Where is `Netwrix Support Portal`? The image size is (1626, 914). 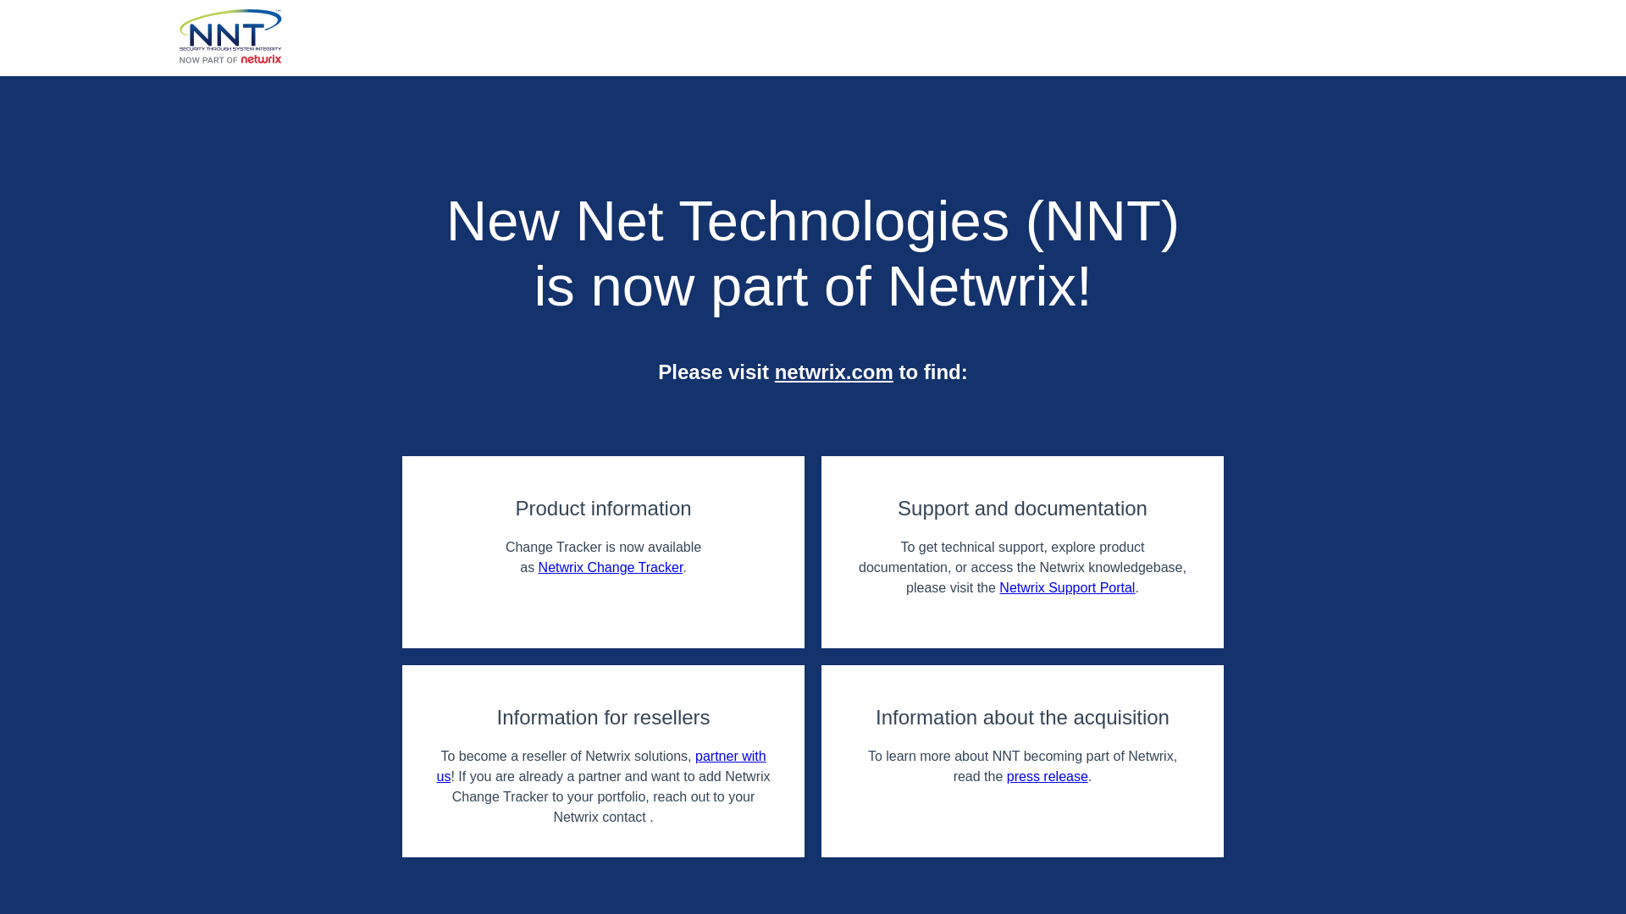
Netwrix Support Portal is located at coordinates (1067, 587).